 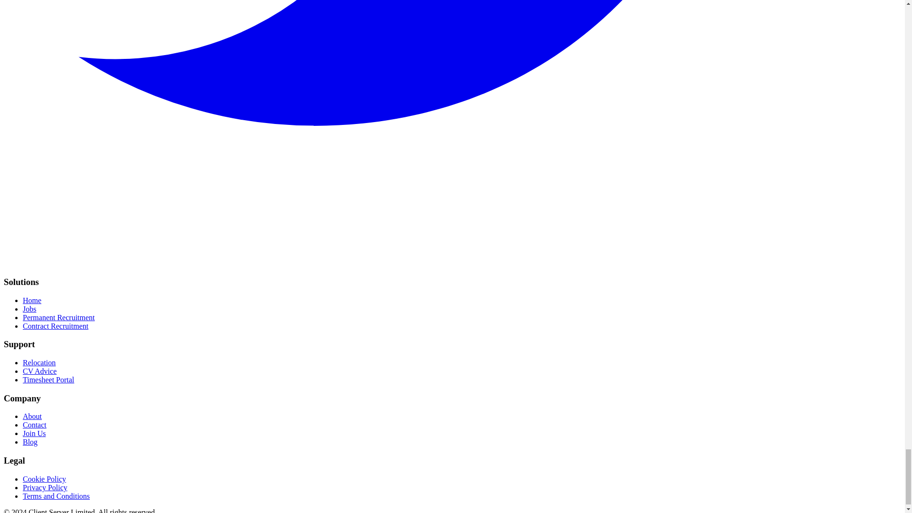 I want to click on CV Advice, so click(x=40, y=371).